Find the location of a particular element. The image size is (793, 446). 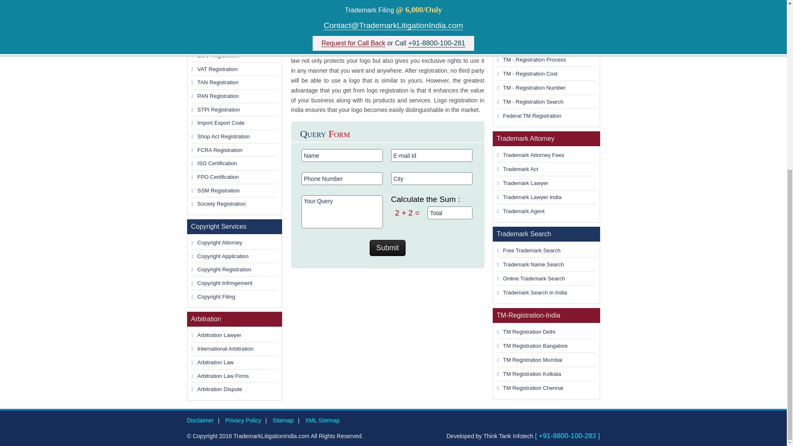

EOU Registration is located at coordinates (219, 55).